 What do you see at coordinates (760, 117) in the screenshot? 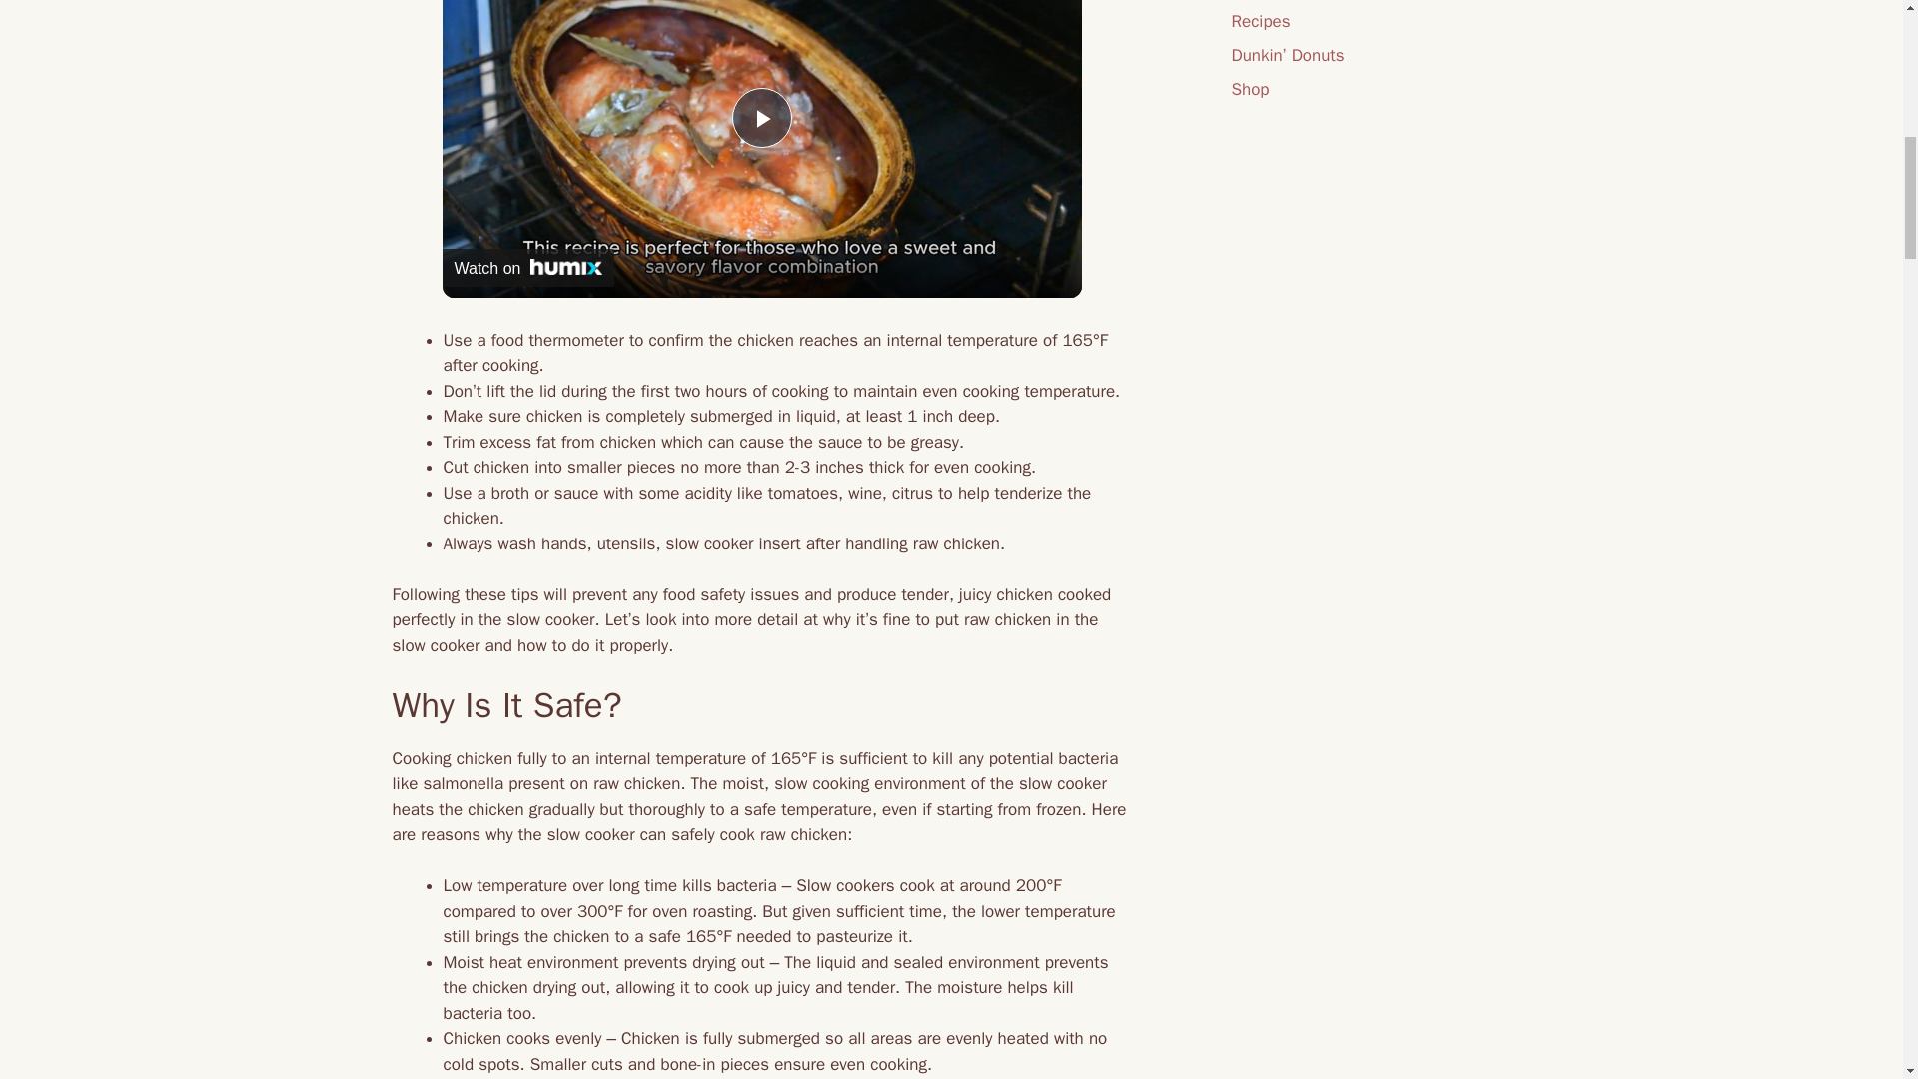
I see `Play Video` at bounding box center [760, 117].